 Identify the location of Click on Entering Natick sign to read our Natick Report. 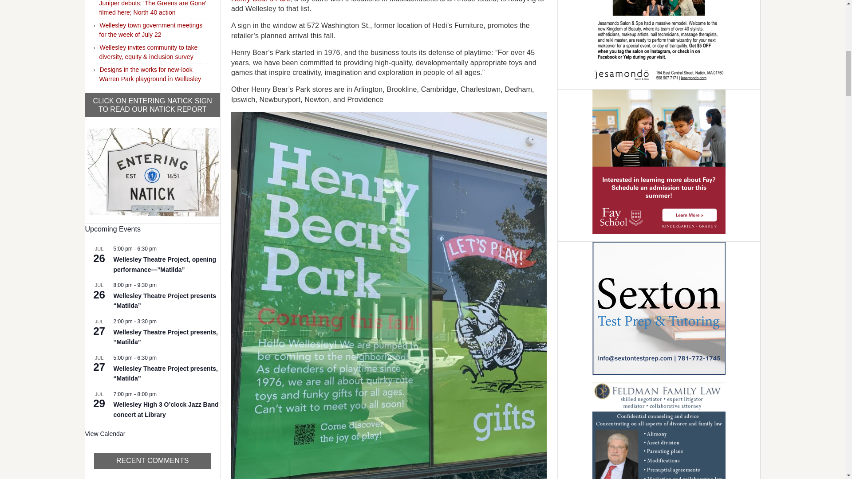
(152, 170).